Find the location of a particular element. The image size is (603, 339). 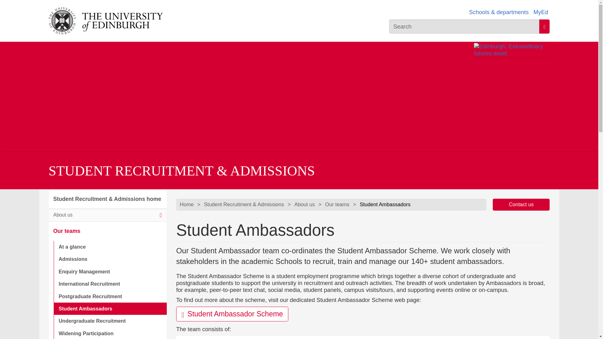

Postgraduate Recruitment is located at coordinates (110, 296).